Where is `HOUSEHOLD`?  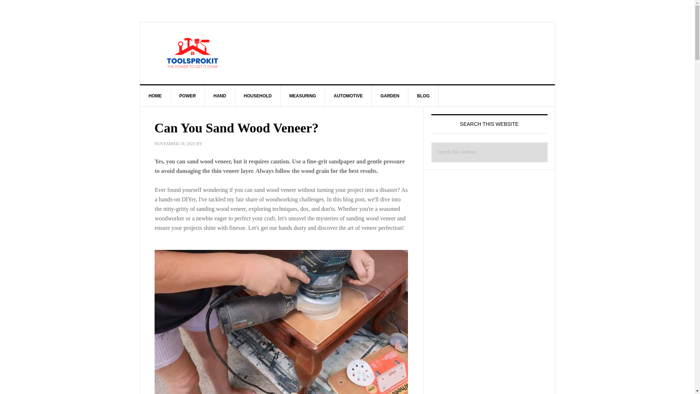 HOUSEHOLD is located at coordinates (258, 96).